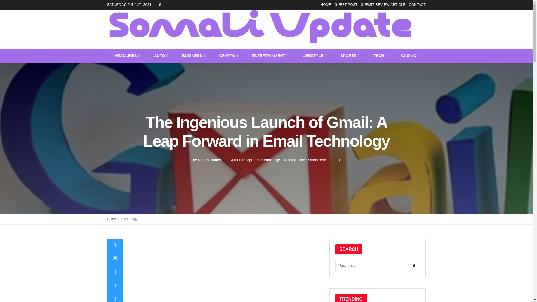  What do you see at coordinates (270, 55) in the screenshot?
I see `ENTERTAINMENT` at bounding box center [270, 55].